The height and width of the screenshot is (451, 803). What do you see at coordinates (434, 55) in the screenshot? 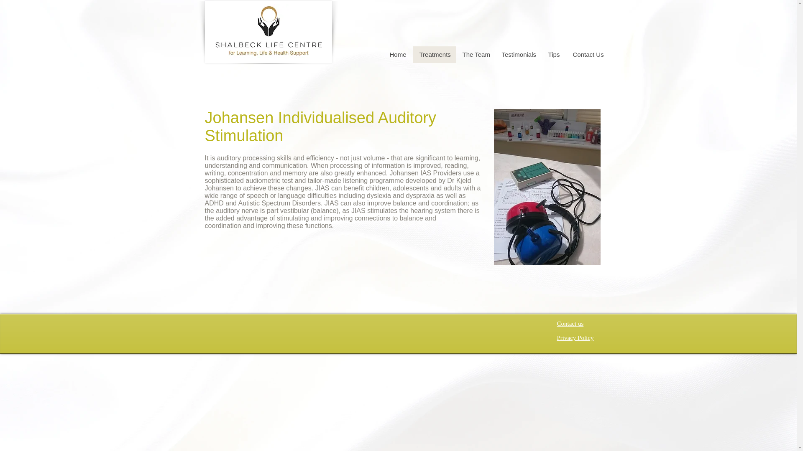
I see `Treatments` at bounding box center [434, 55].